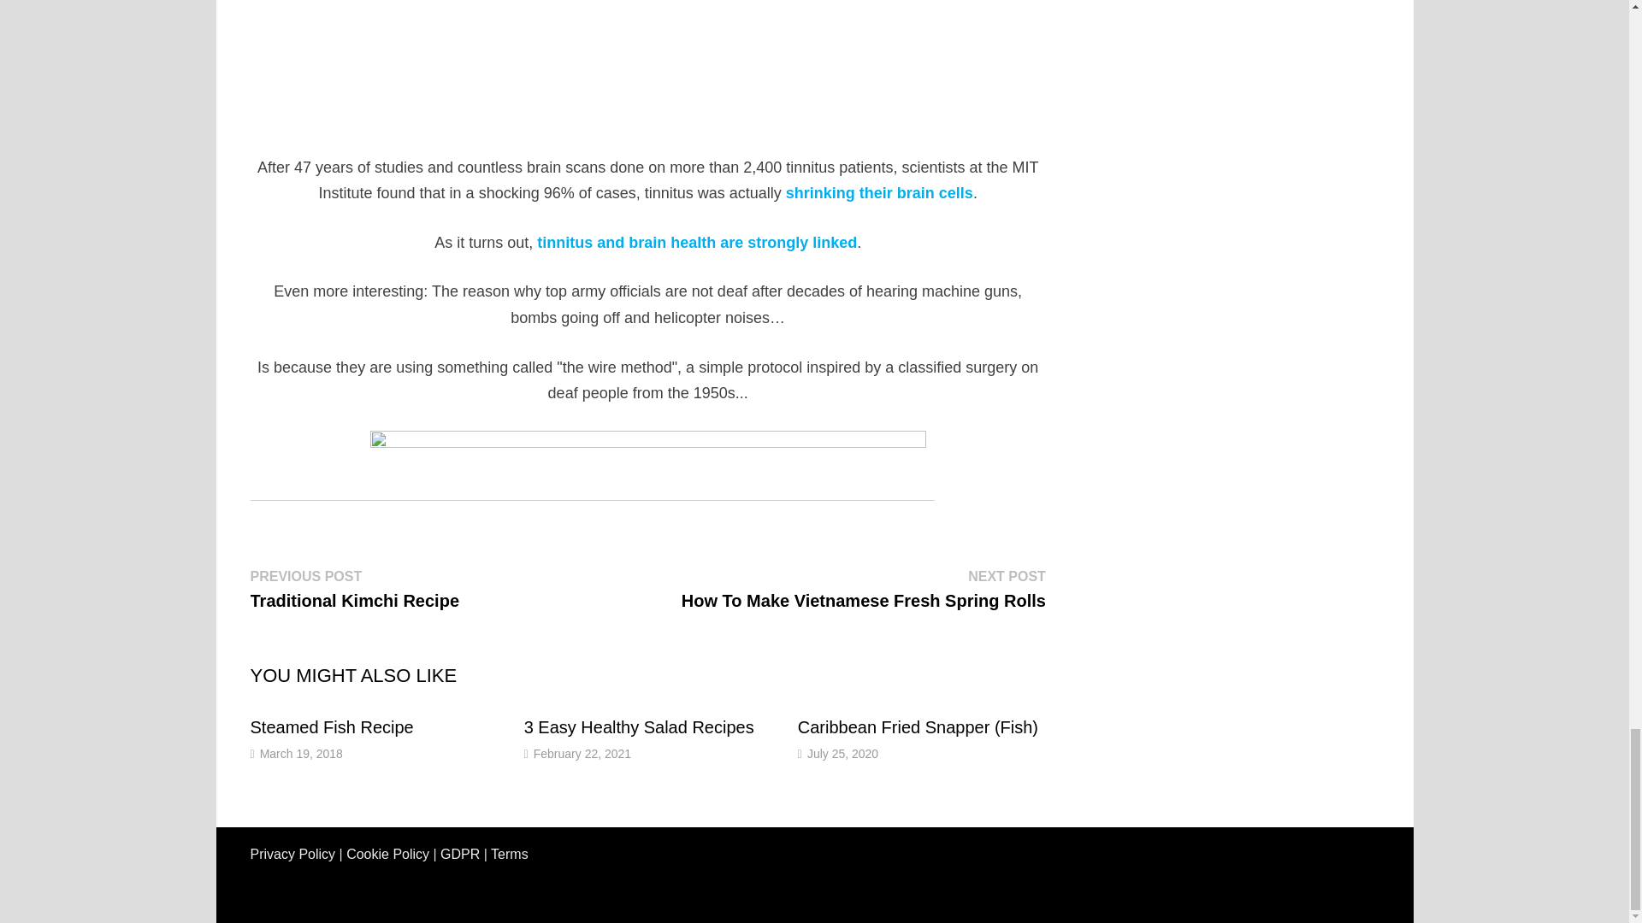 This screenshot has height=923, width=1642. What do you see at coordinates (638, 726) in the screenshot?
I see `3 Easy Healthy Salad Recipes` at bounding box center [638, 726].